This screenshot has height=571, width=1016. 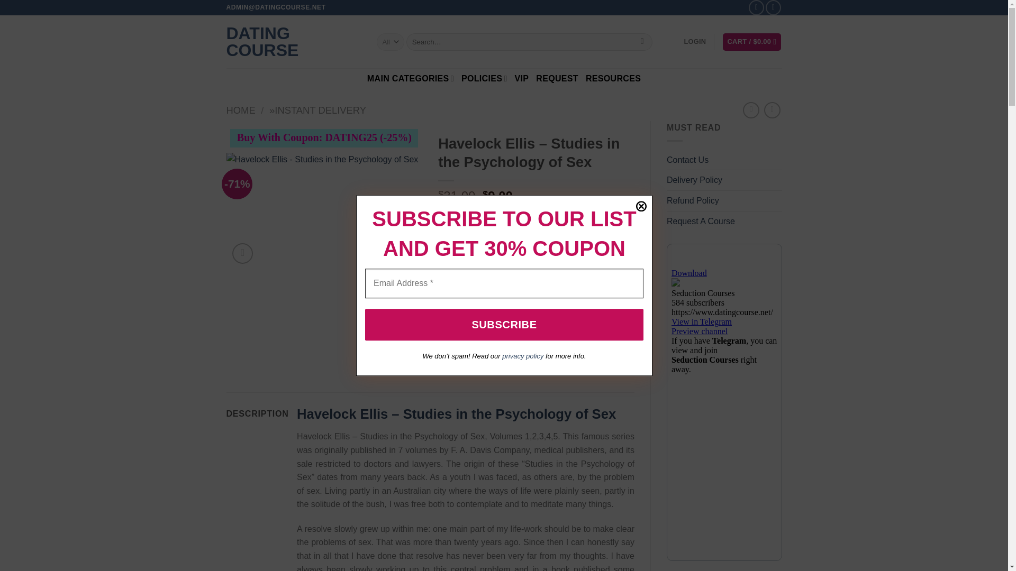 What do you see at coordinates (460, 244) in the screenshot?
I see `1` at bounding box center [460, 244].